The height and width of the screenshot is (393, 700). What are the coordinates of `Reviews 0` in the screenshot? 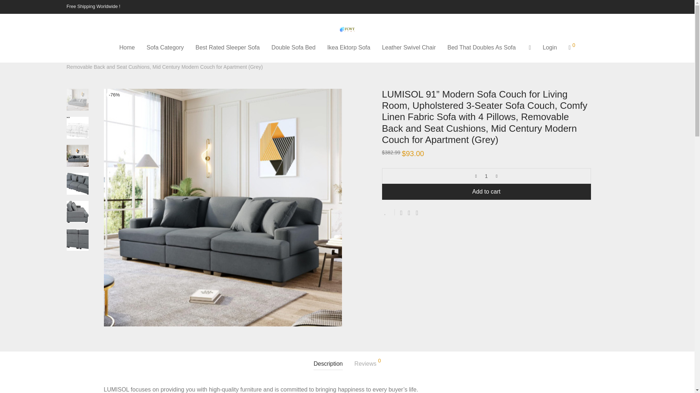 It's located at (367, 364).